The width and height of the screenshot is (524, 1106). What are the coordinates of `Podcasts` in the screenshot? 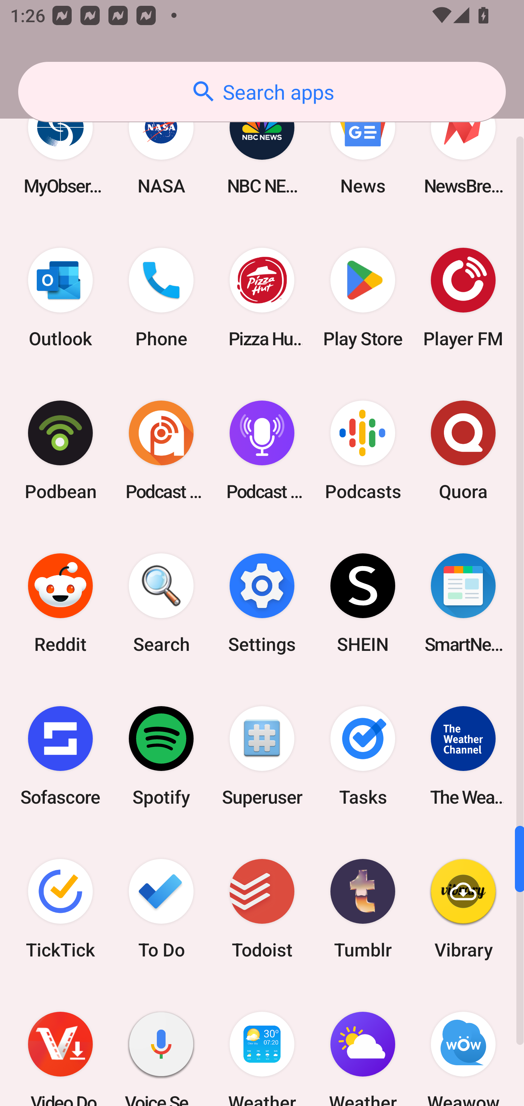 It's located at (362, 450).